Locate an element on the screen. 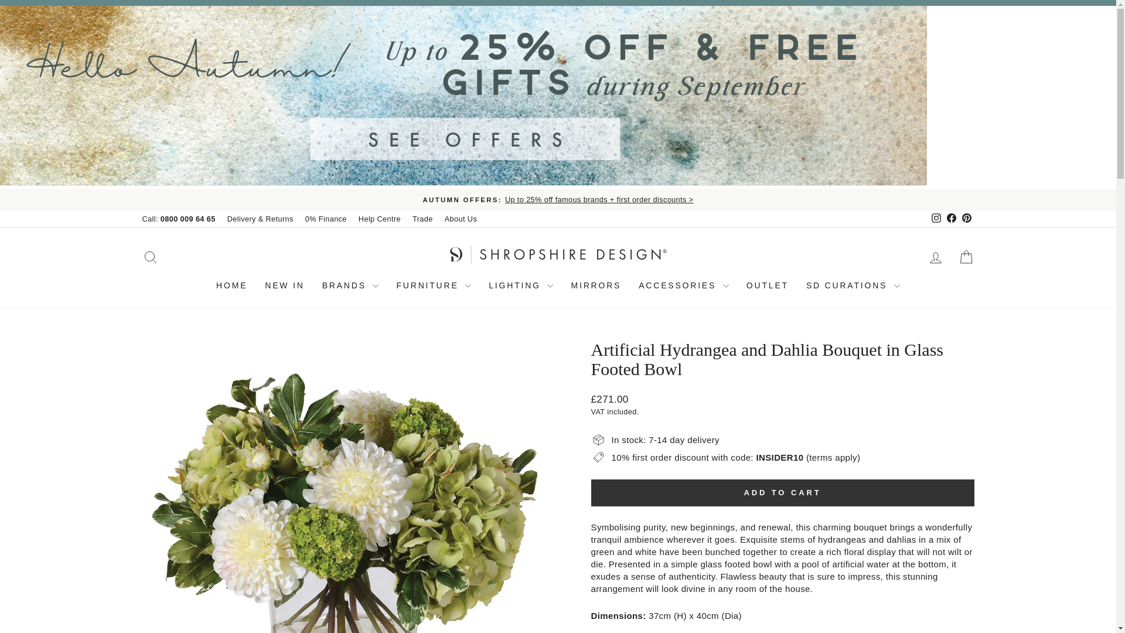 The image size is (1125, 633). Shropshire Design on Facebook is located at coordinates (950, 219).